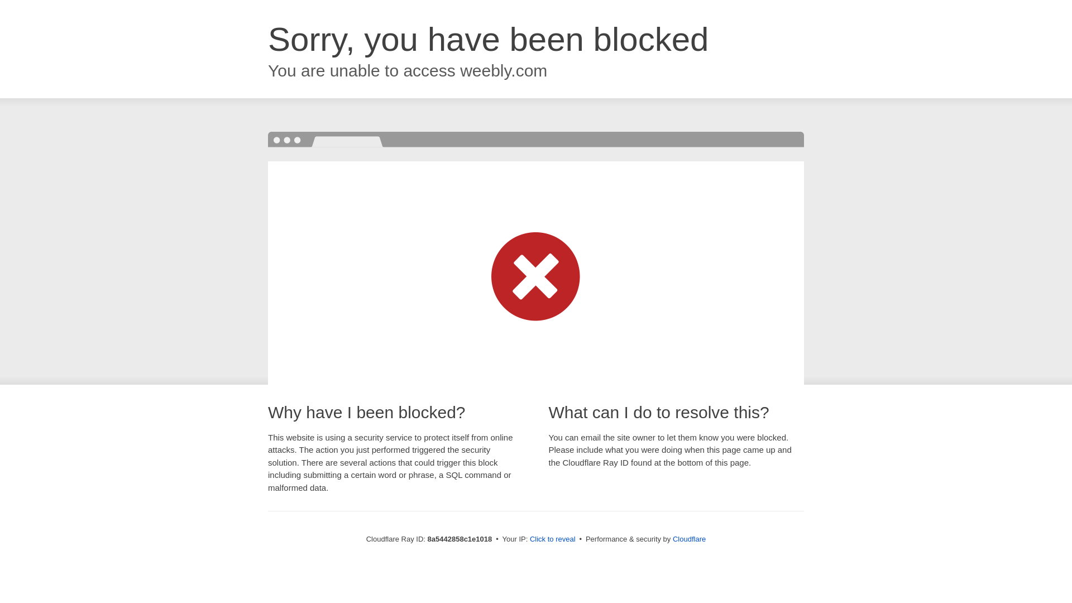  What do you see at coordinates (553, 539) in the screenshot?
I see `Click to reveal` at bounding box center [553, 539].